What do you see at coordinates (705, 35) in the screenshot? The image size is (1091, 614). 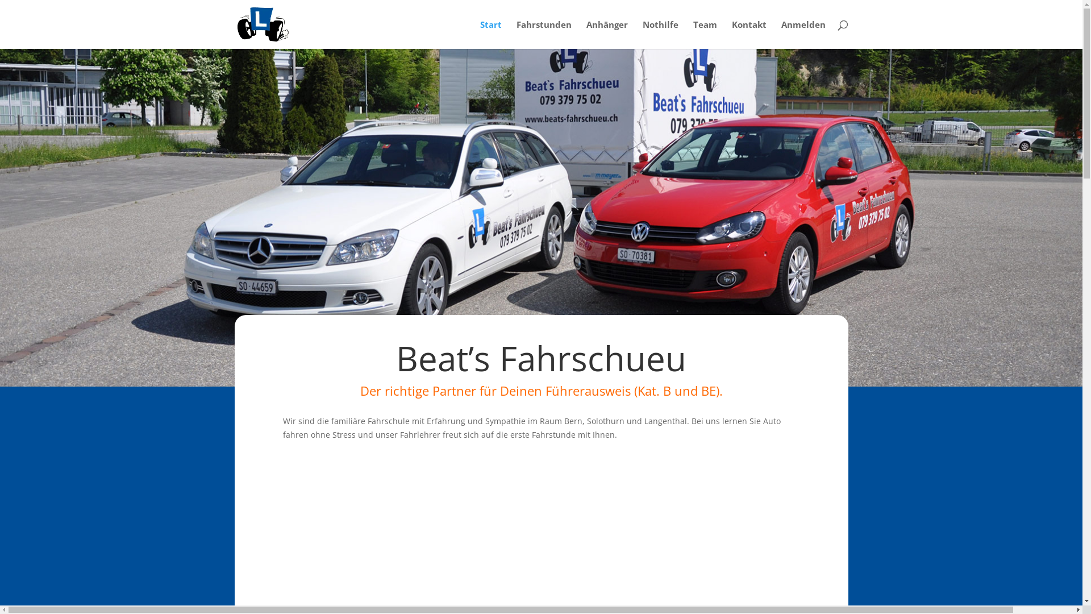 I see `Team` at bounding box center [705, 35].